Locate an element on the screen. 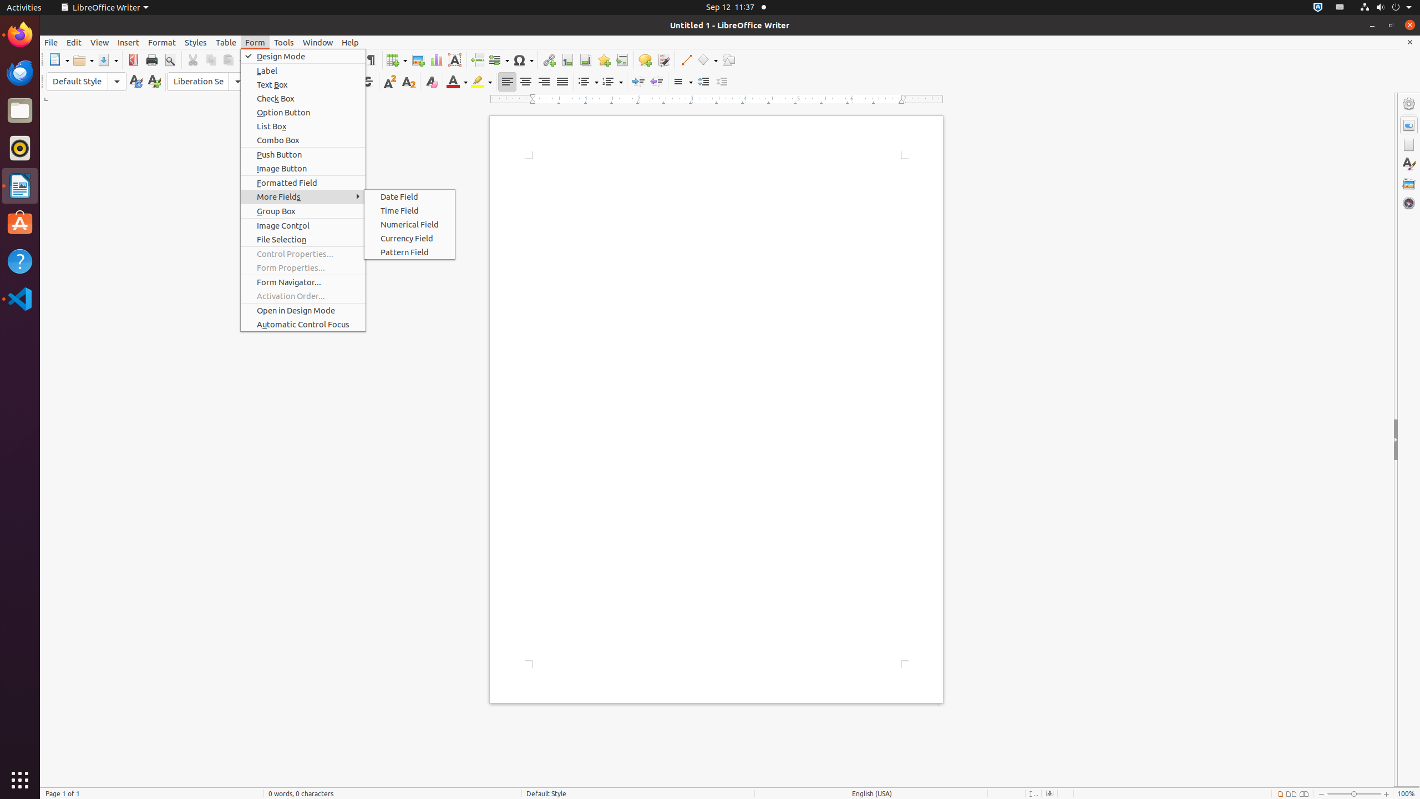 The height and width of the screenshot is (799, 1420). Ubuntu Software is located at coordinates (20, 223).